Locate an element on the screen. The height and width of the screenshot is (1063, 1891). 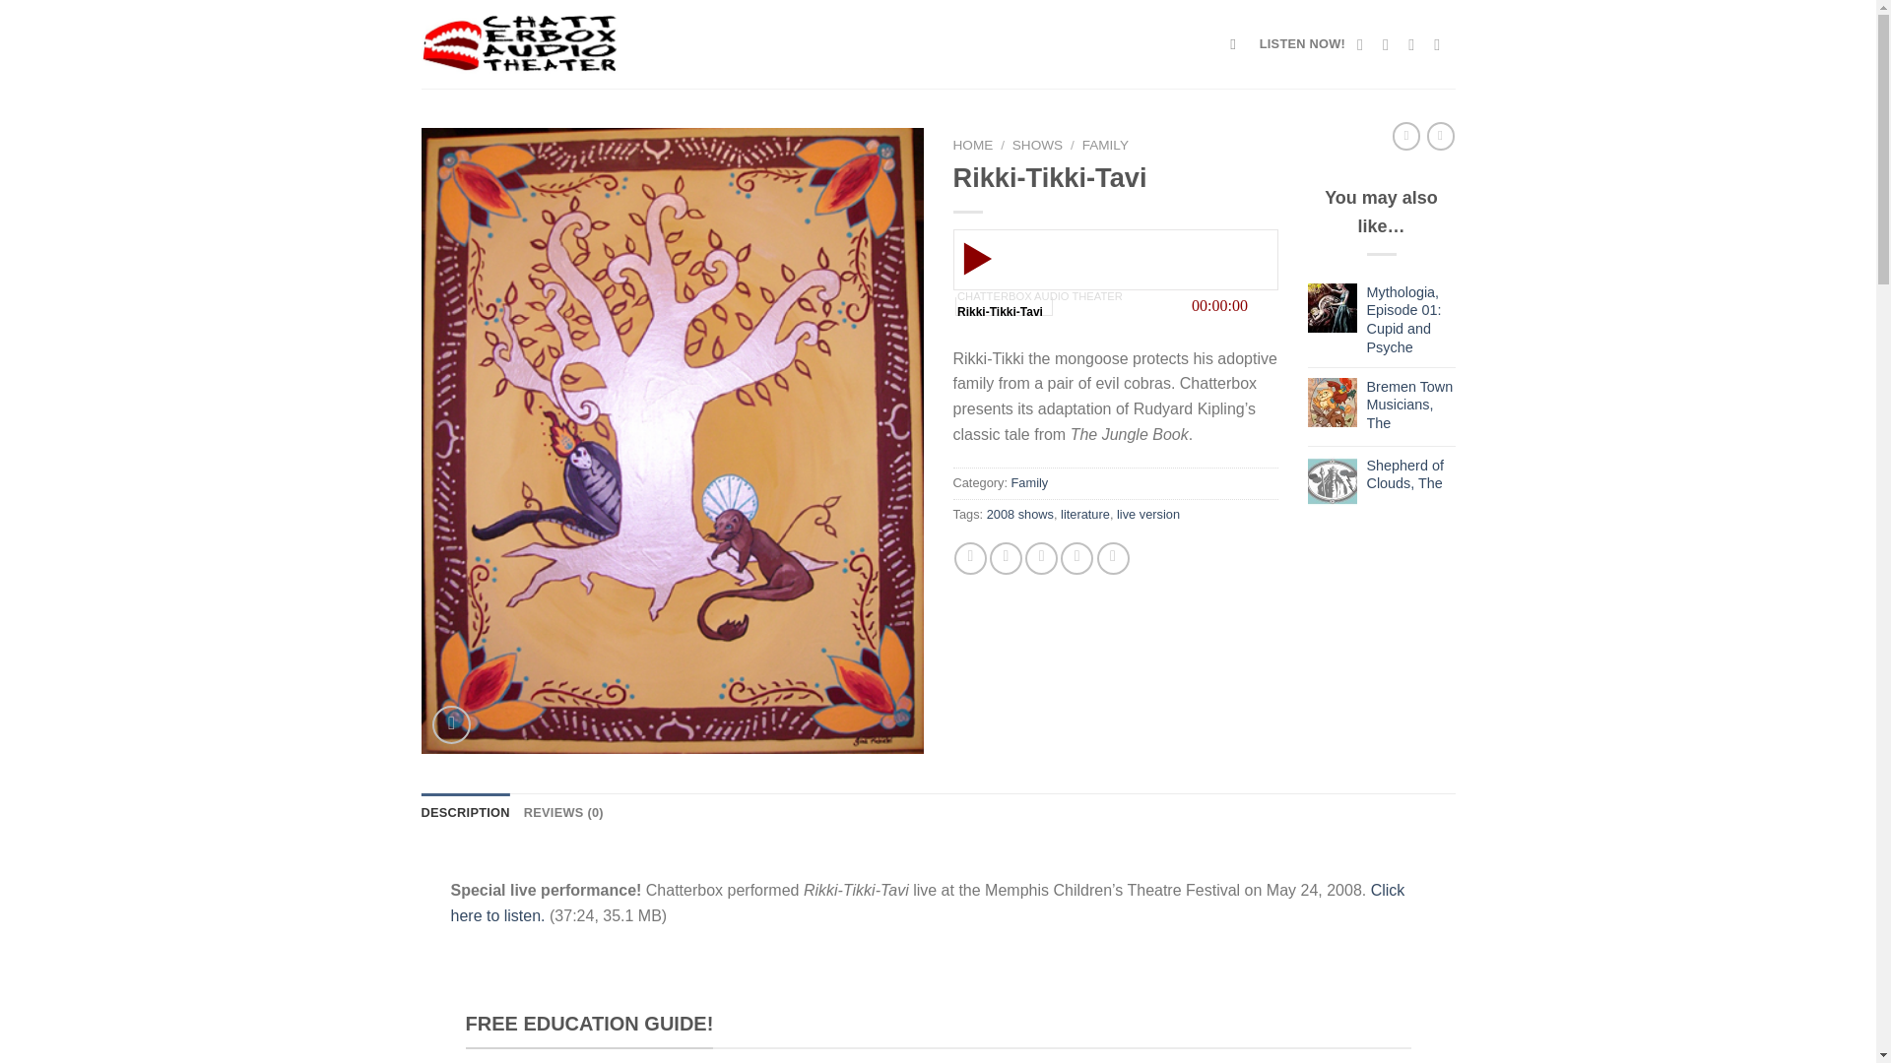
Follow on YouTube is located at coordinates (1442, 43).